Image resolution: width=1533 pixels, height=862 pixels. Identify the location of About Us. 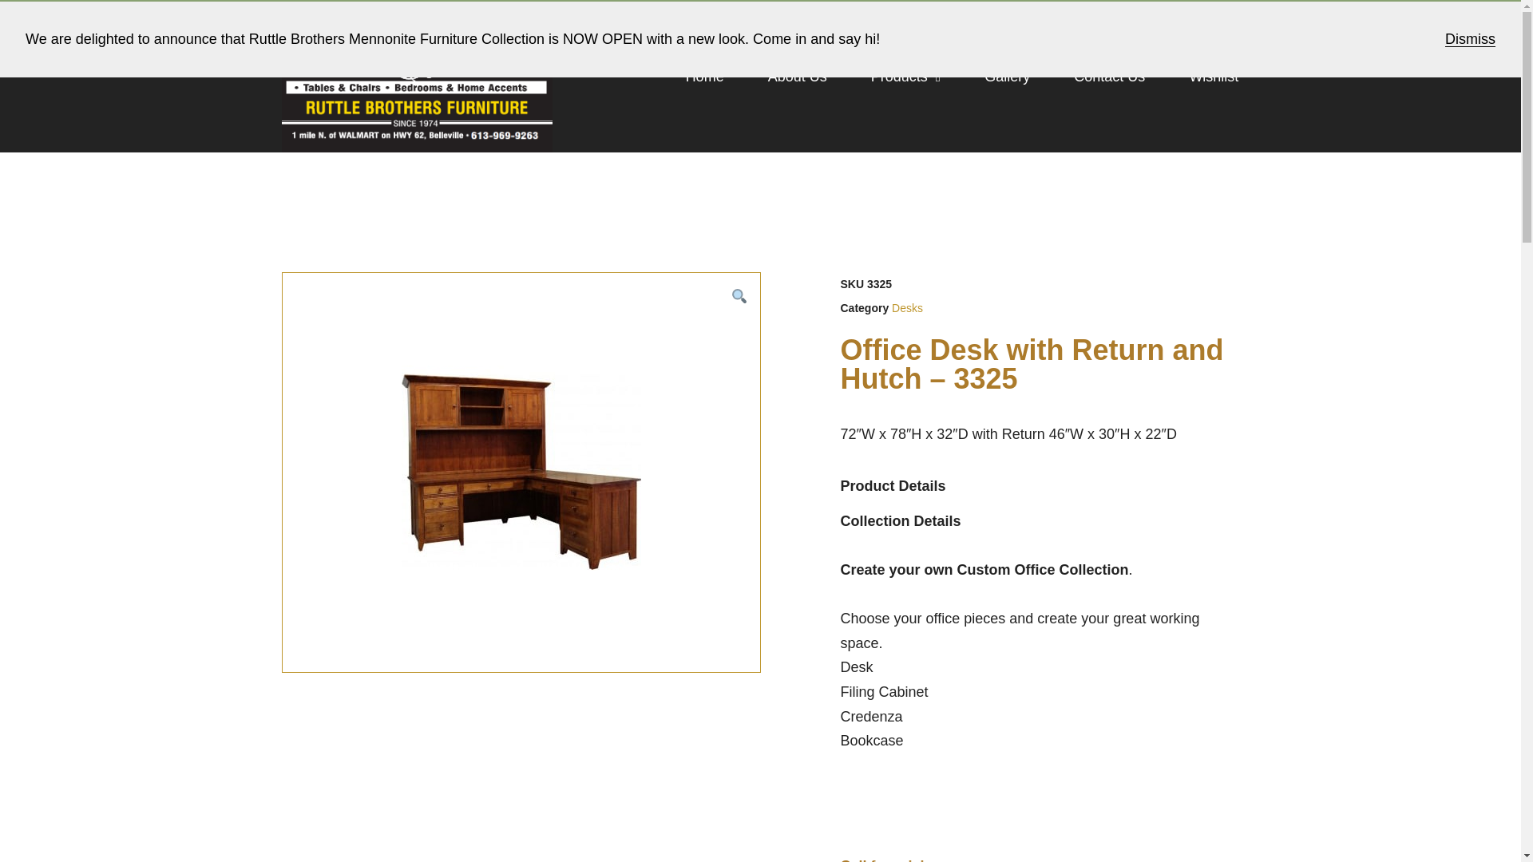
(797, 77).